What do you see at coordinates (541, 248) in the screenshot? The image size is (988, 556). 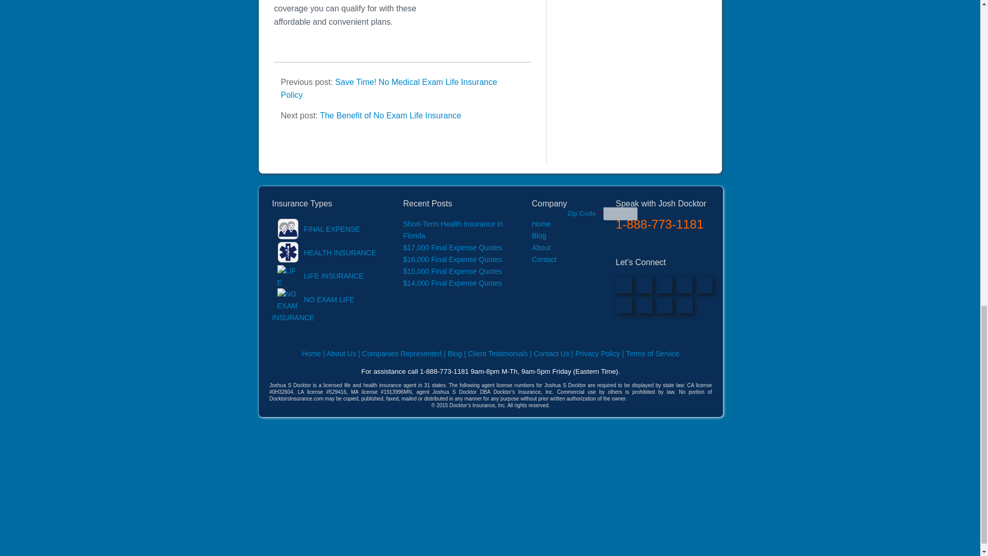 I see `About` at bounding box center [541, 248].